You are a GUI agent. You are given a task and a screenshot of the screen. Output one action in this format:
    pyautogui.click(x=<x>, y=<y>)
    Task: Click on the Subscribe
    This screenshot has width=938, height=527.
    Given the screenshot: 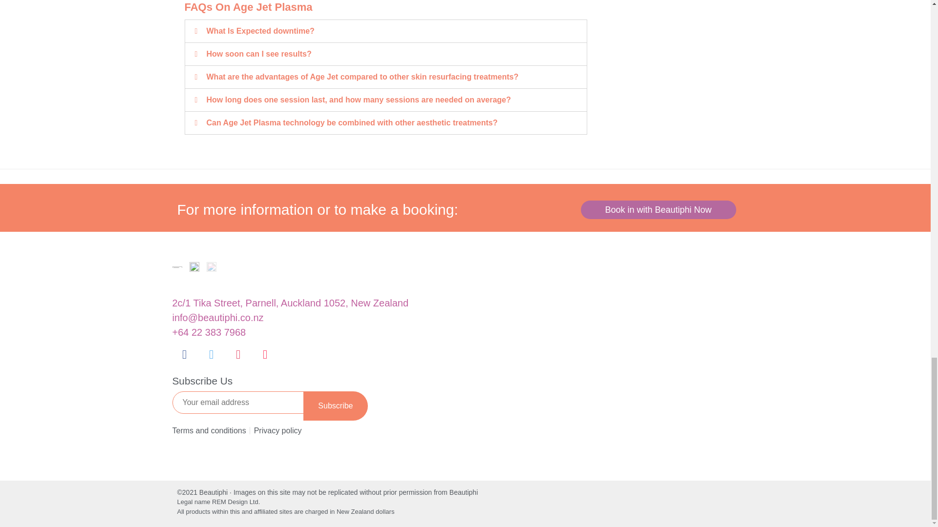 What is the action you would take?
    pyautogui.click(x=335, y=406)
    